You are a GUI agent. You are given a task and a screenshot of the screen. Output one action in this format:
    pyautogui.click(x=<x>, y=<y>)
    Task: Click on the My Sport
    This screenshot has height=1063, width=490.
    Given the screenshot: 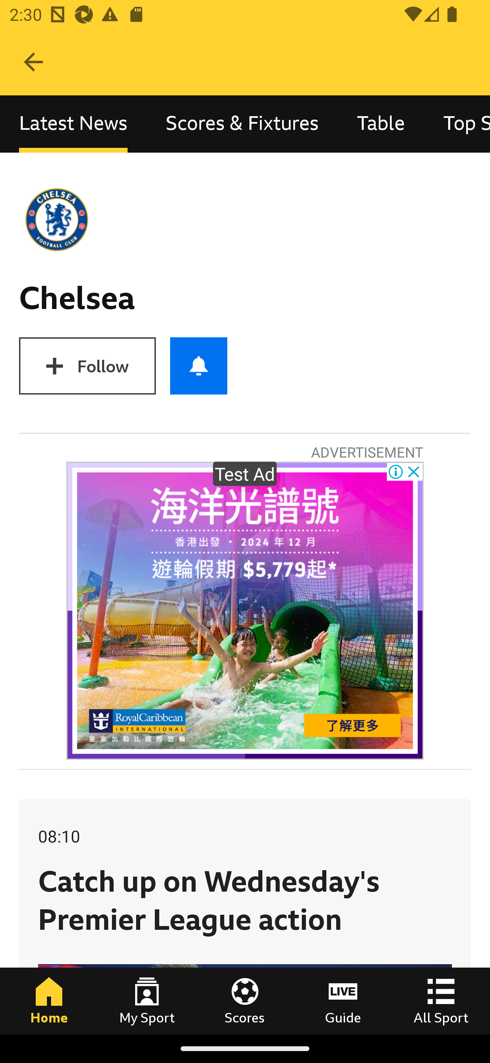 What is the action you would take?
    pyautogui.click(x=147, y=1001)
    